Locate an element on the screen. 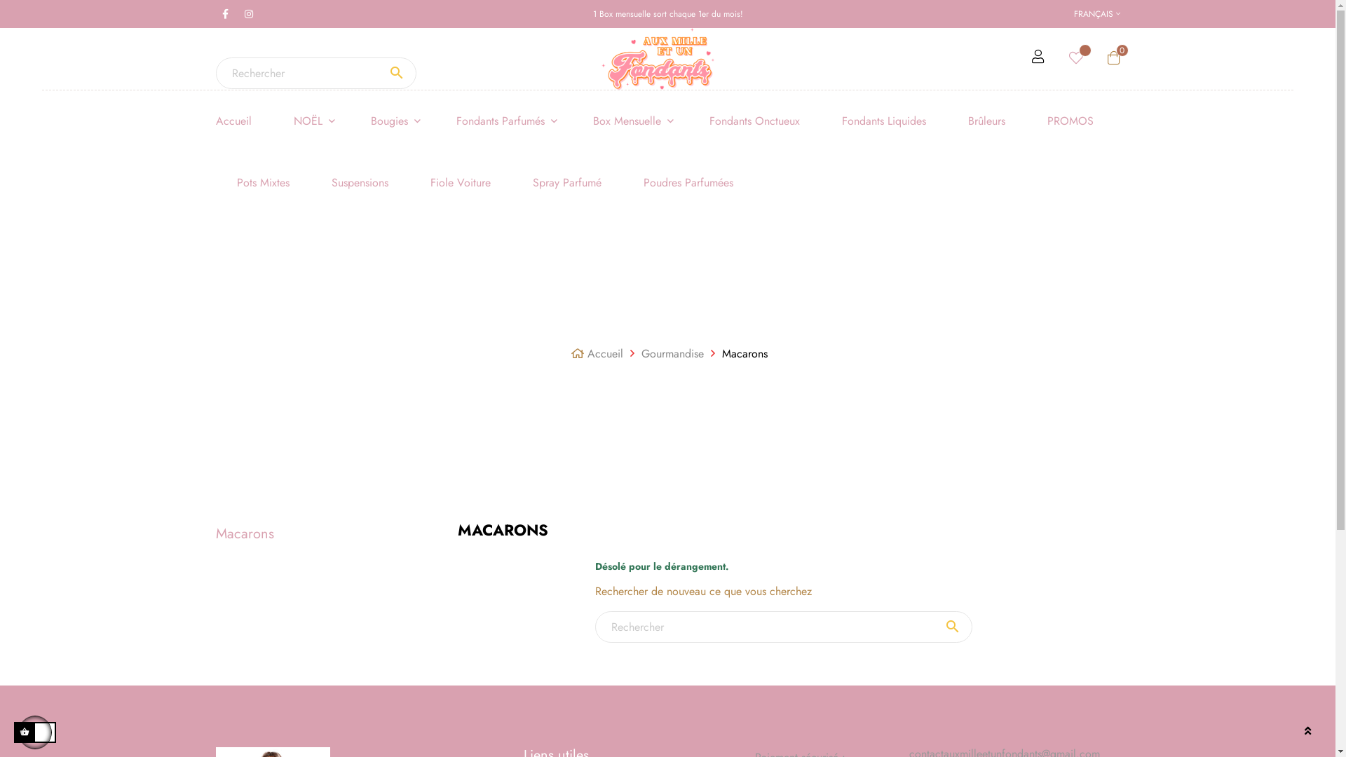 The image size is (1346, 757). Accueil is located at coordinates (244, 121).